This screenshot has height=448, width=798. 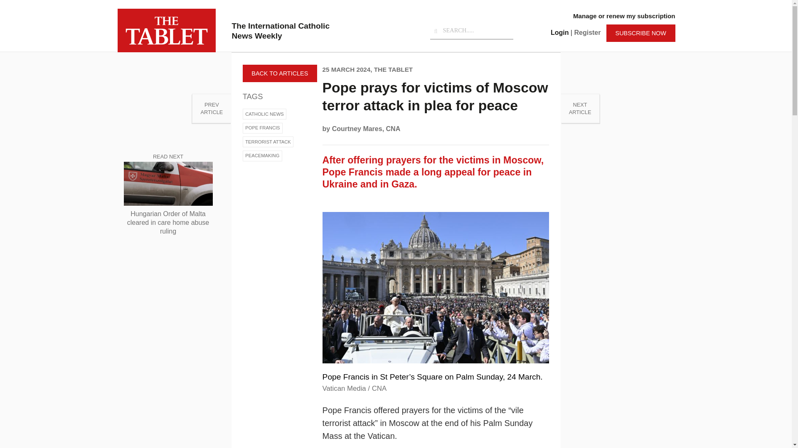 What do you see at coordinates (264, 114) in the screenshot?
I see `CATHOLIC NEWS` at bounding box center [264, 114].